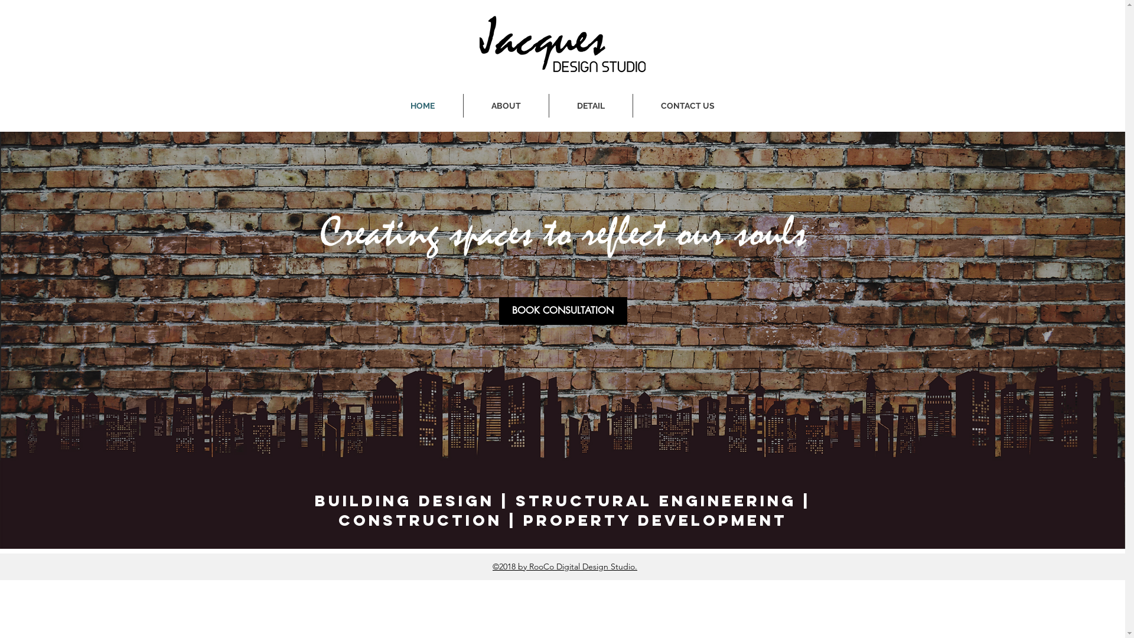  I want to click on ABOUT, so click(506, 106).